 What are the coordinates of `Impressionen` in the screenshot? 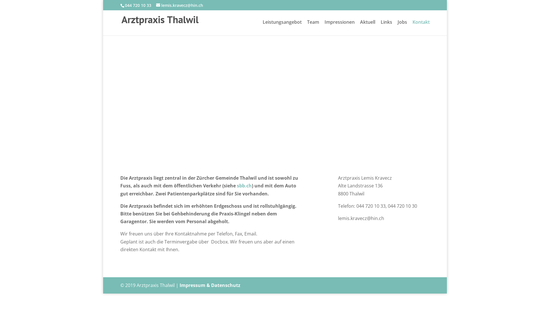 It's located at (340, 28).